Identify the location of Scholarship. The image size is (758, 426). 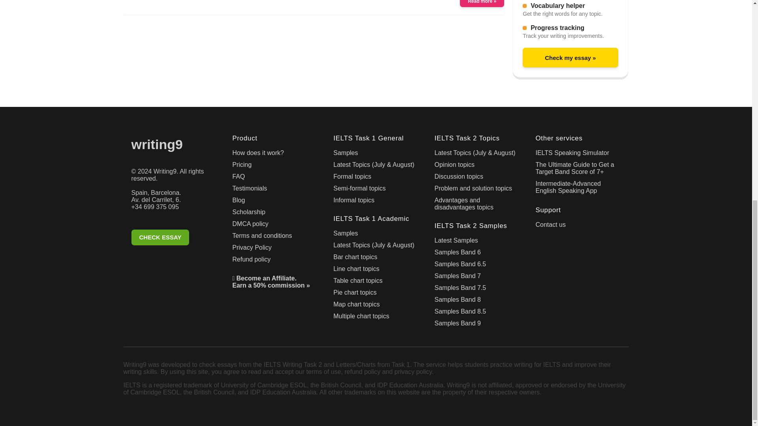
(275, 214).